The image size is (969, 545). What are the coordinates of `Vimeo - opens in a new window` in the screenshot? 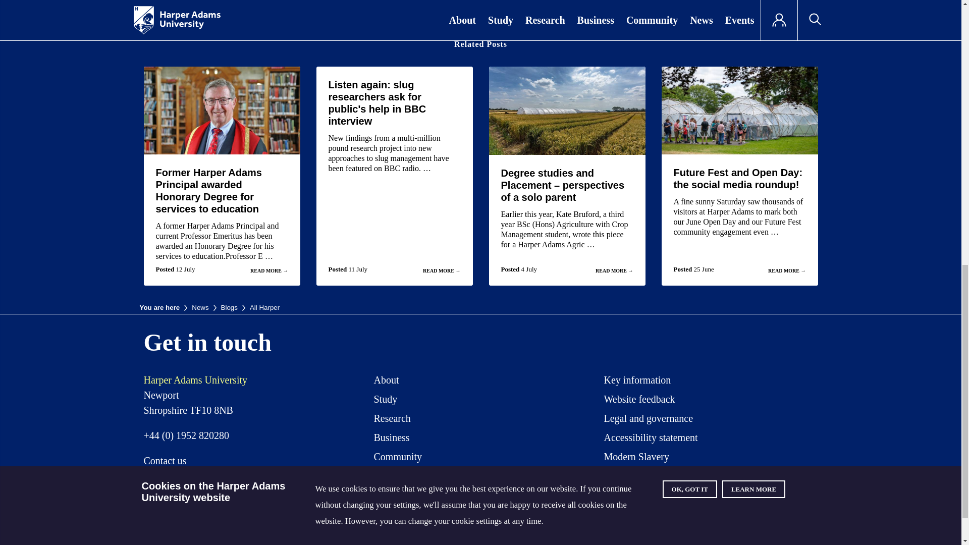 It's located at (733, 513).